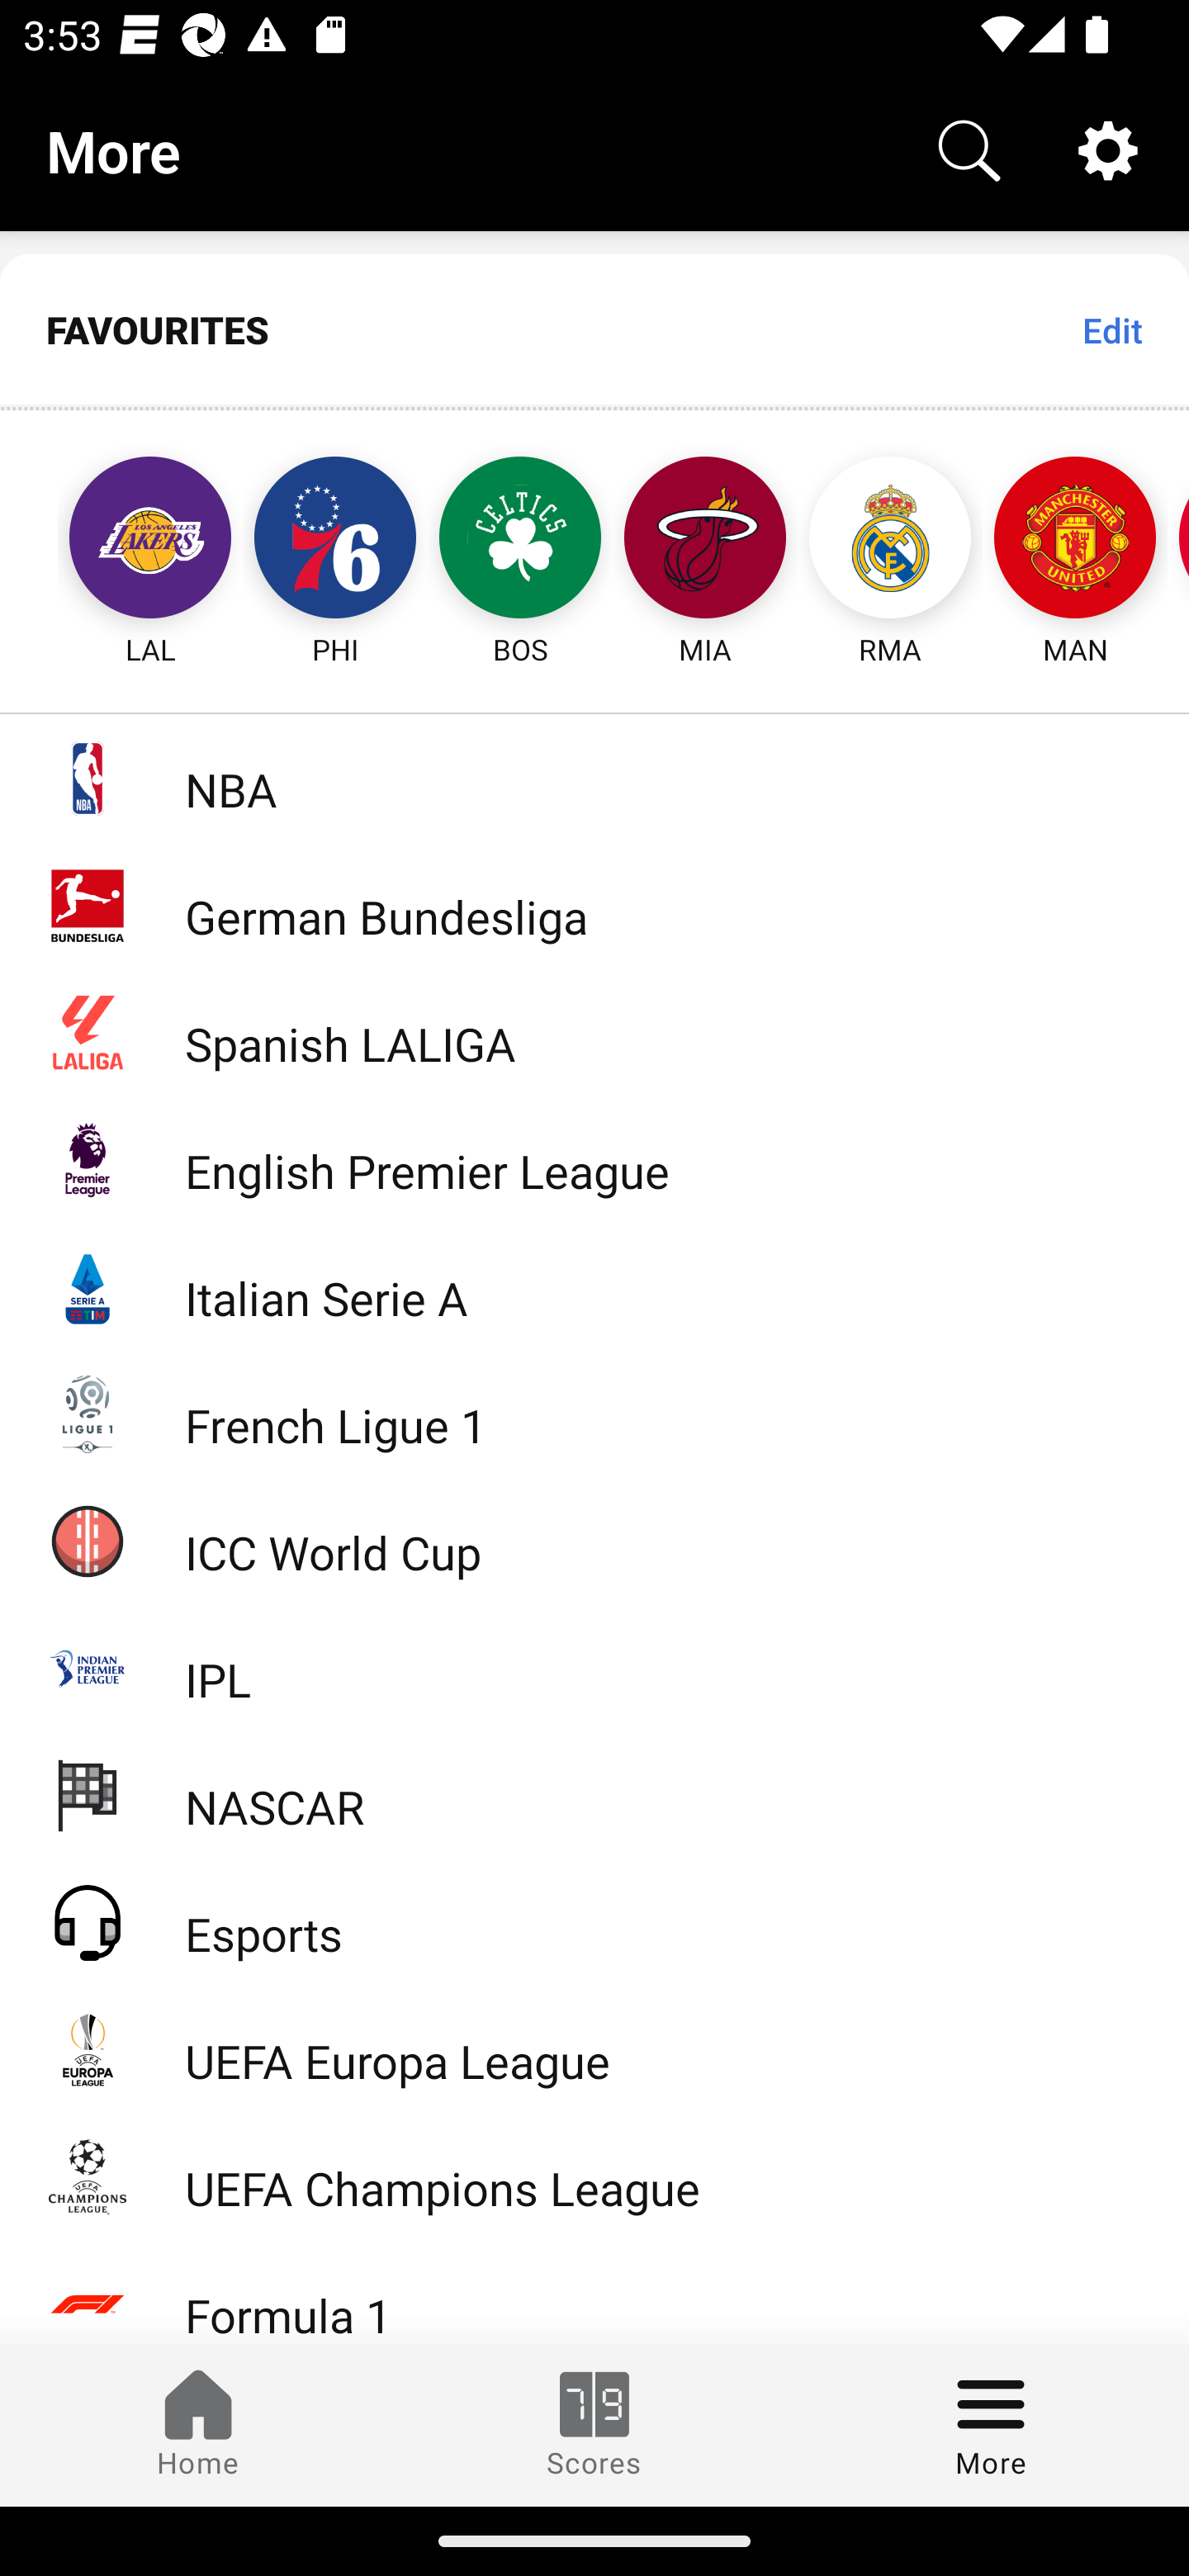  Describe the element at coordinates (705, 540) in the screenshot. I see `MIA Miami Heat` at that location.